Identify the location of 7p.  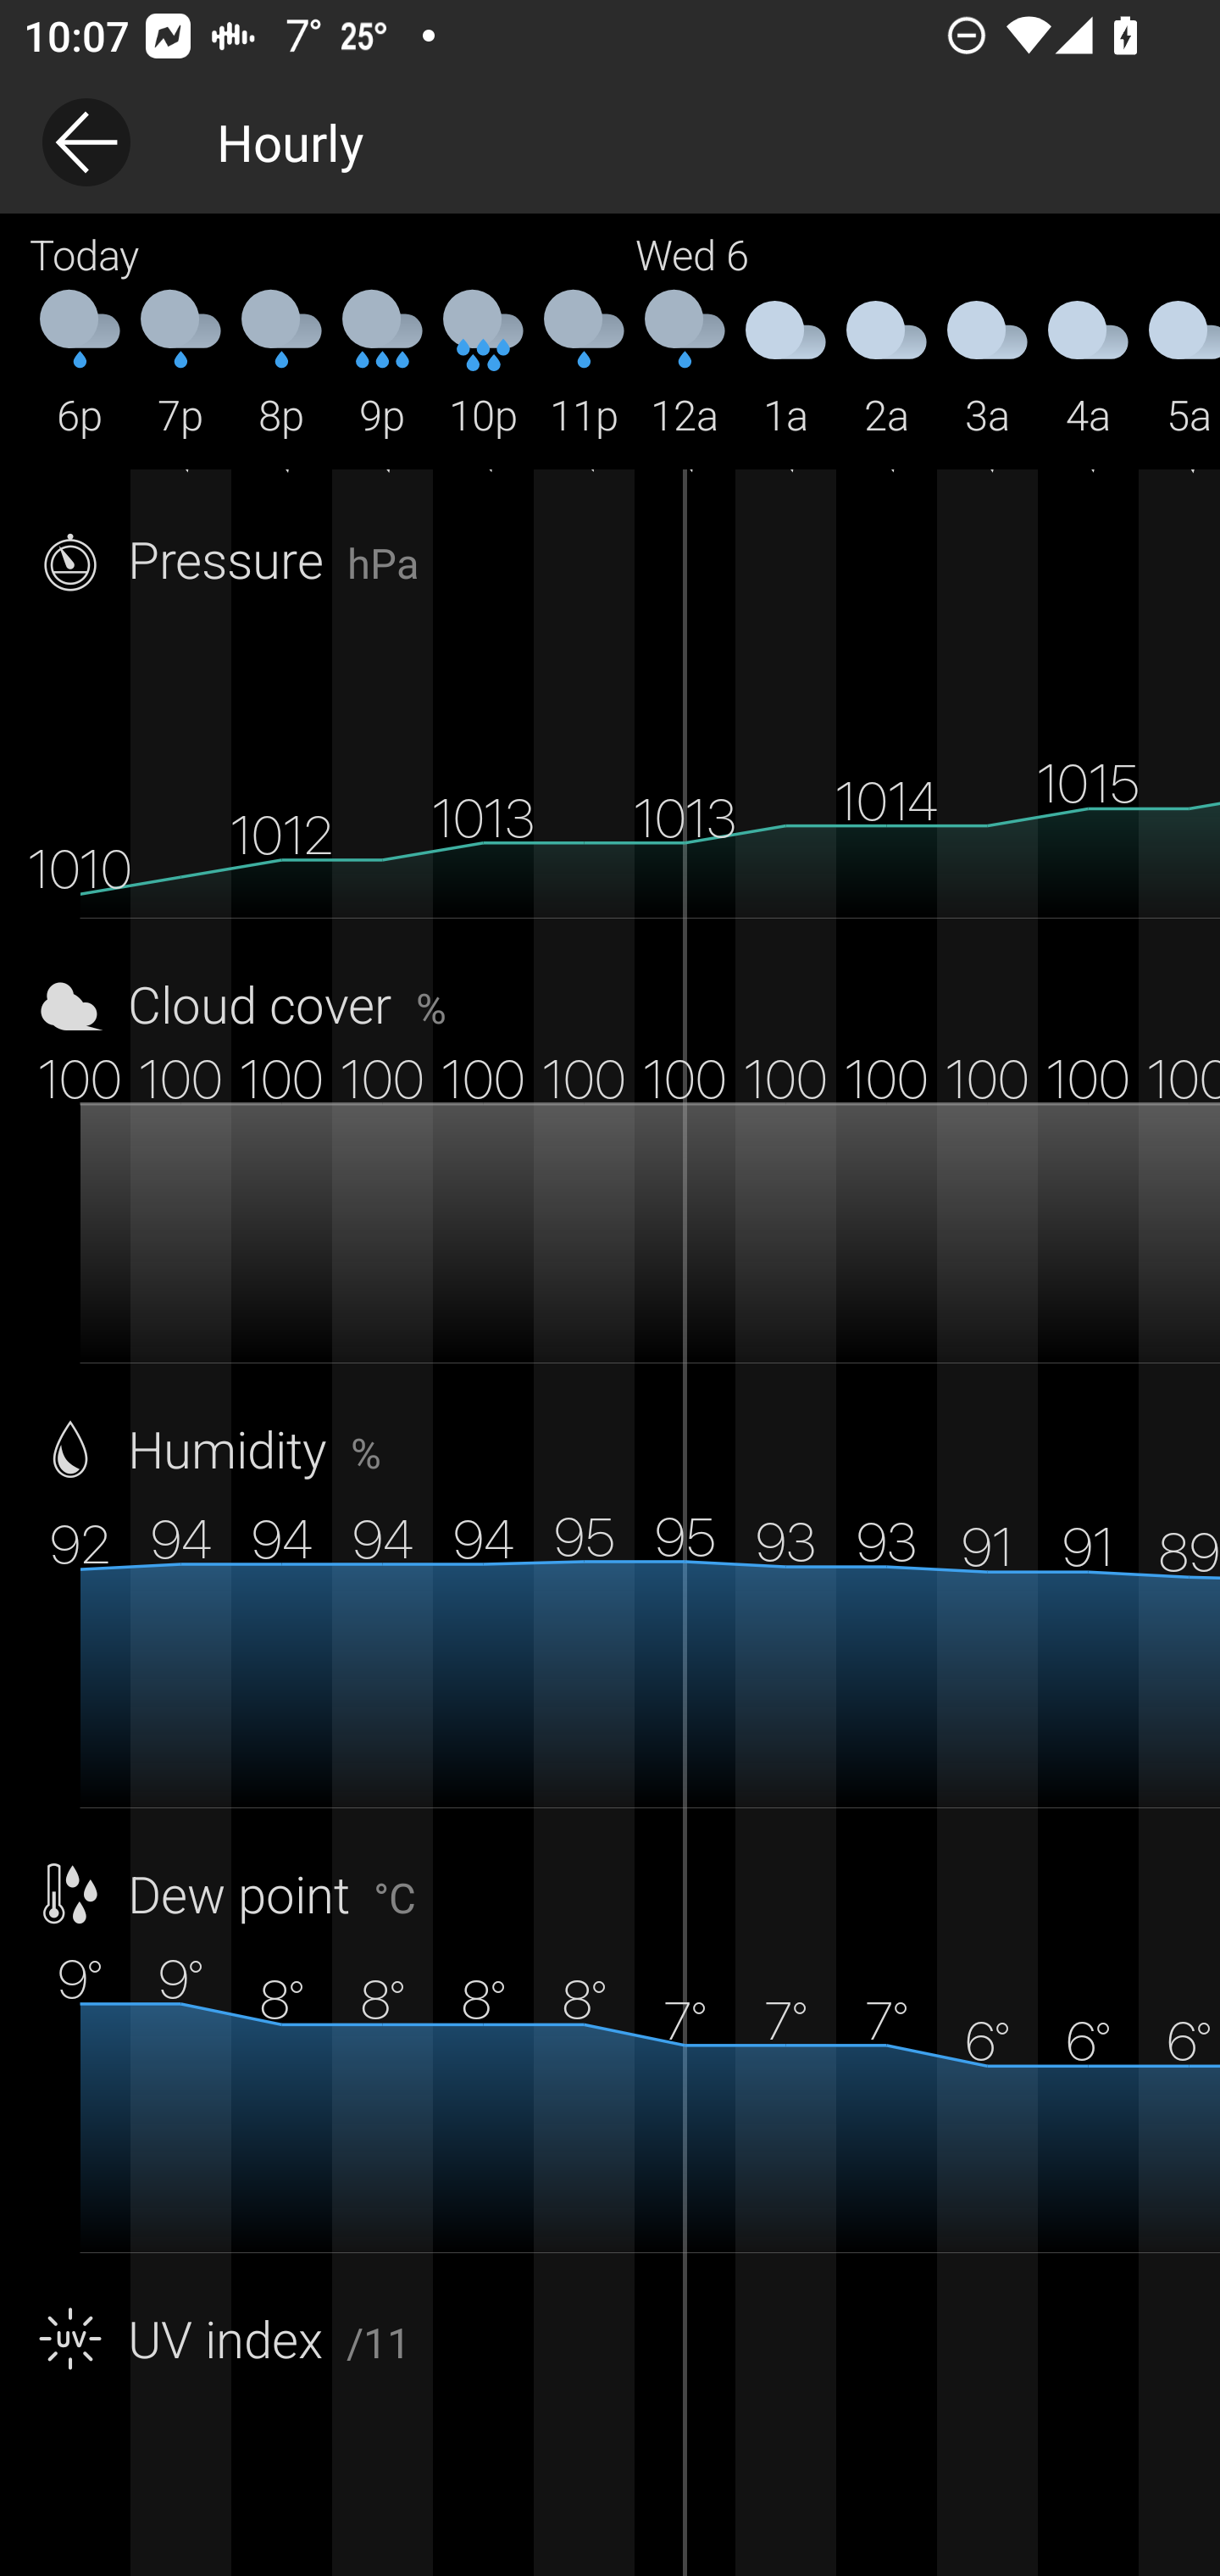
(181, 365).